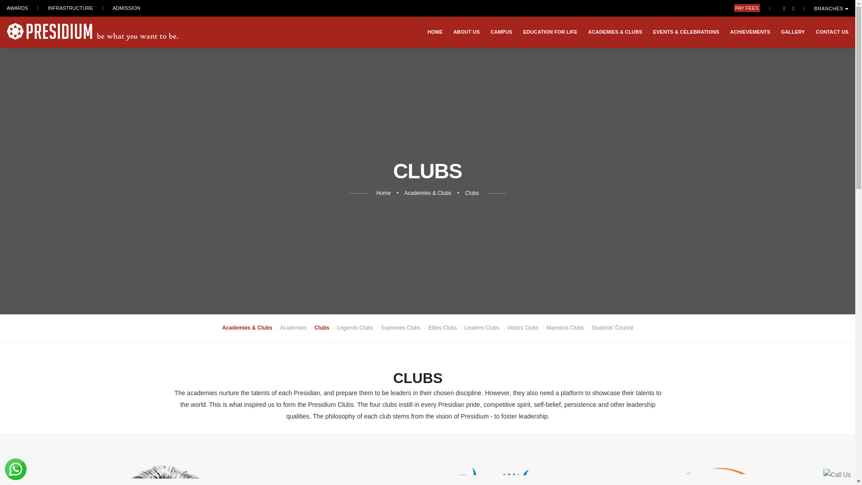 The image size is (862, 485). I want to click on EDUCATION FOR LIFE, so click(550, 31).